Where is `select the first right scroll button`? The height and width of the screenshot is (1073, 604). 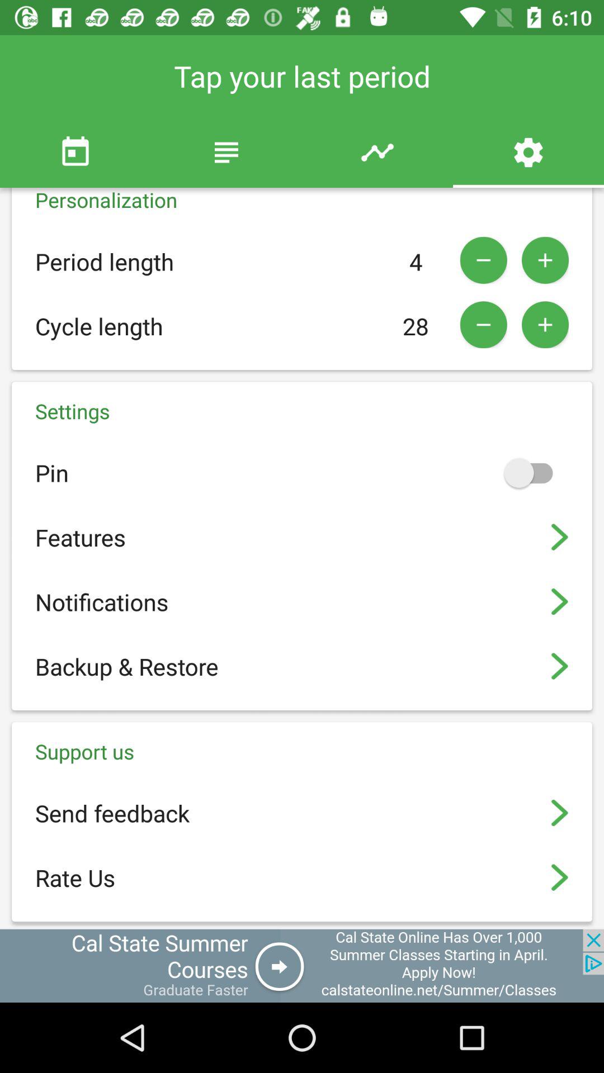
select the first right scroll button is located at coordinates (560, 537).